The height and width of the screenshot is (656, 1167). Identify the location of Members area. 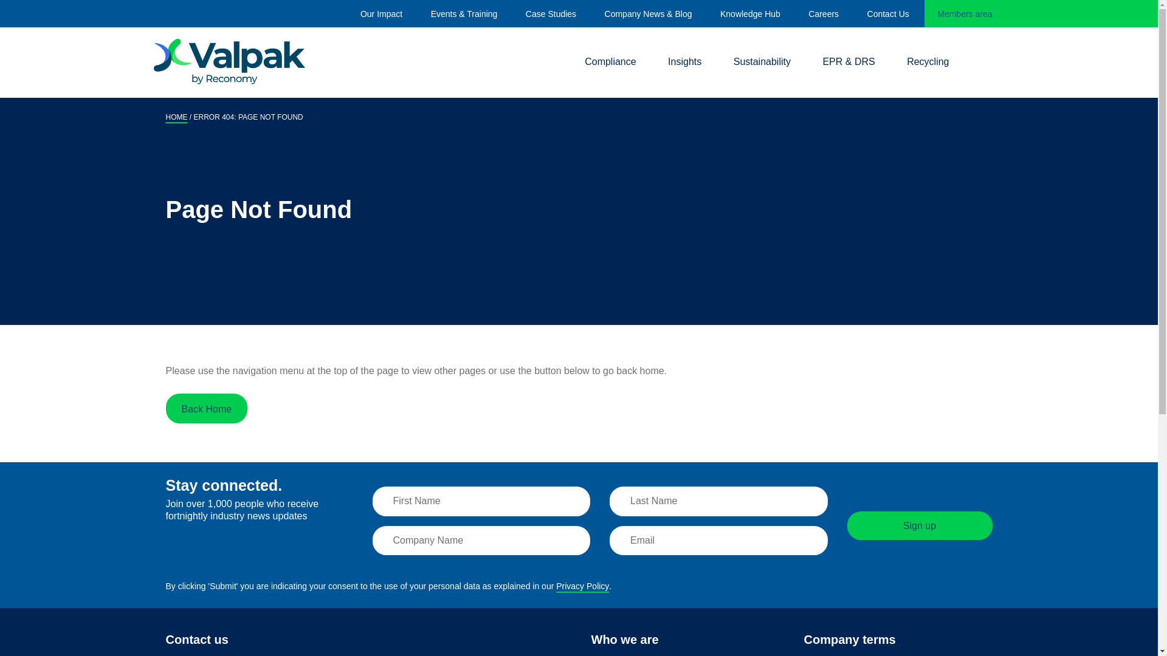
(964, 13).